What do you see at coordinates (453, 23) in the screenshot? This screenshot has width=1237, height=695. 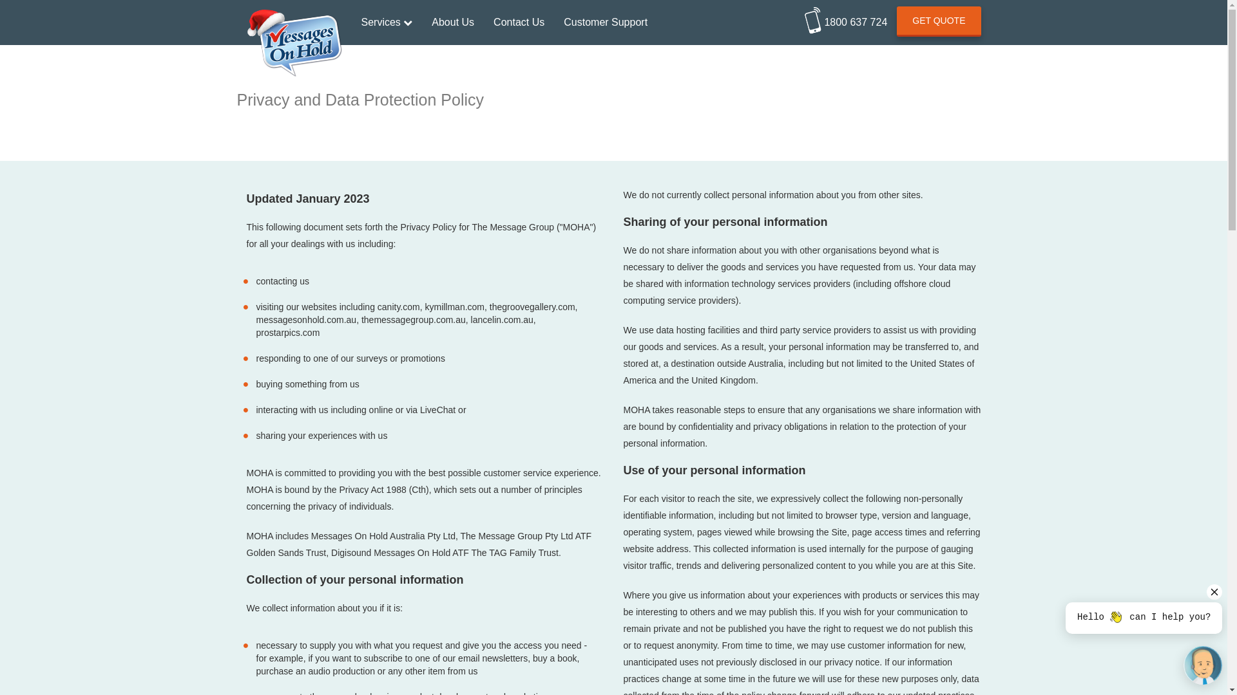 I see `About Us
(current)` at bounding box center [453, 23].